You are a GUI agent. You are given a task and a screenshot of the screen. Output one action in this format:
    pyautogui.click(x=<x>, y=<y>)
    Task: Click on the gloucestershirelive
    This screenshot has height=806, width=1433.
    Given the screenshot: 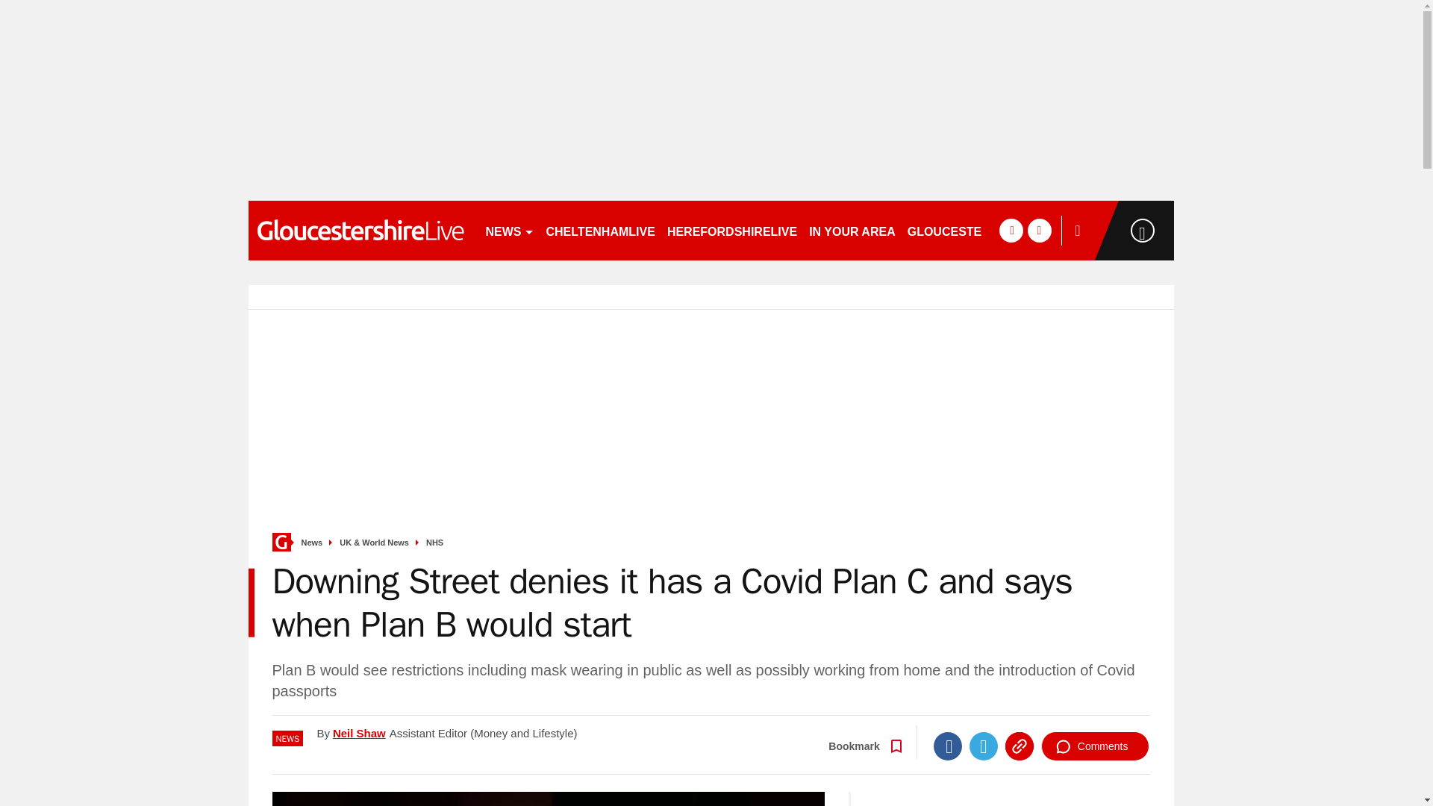 What is the action you would take?
    pyautogui.click(x=360, y=230)
    